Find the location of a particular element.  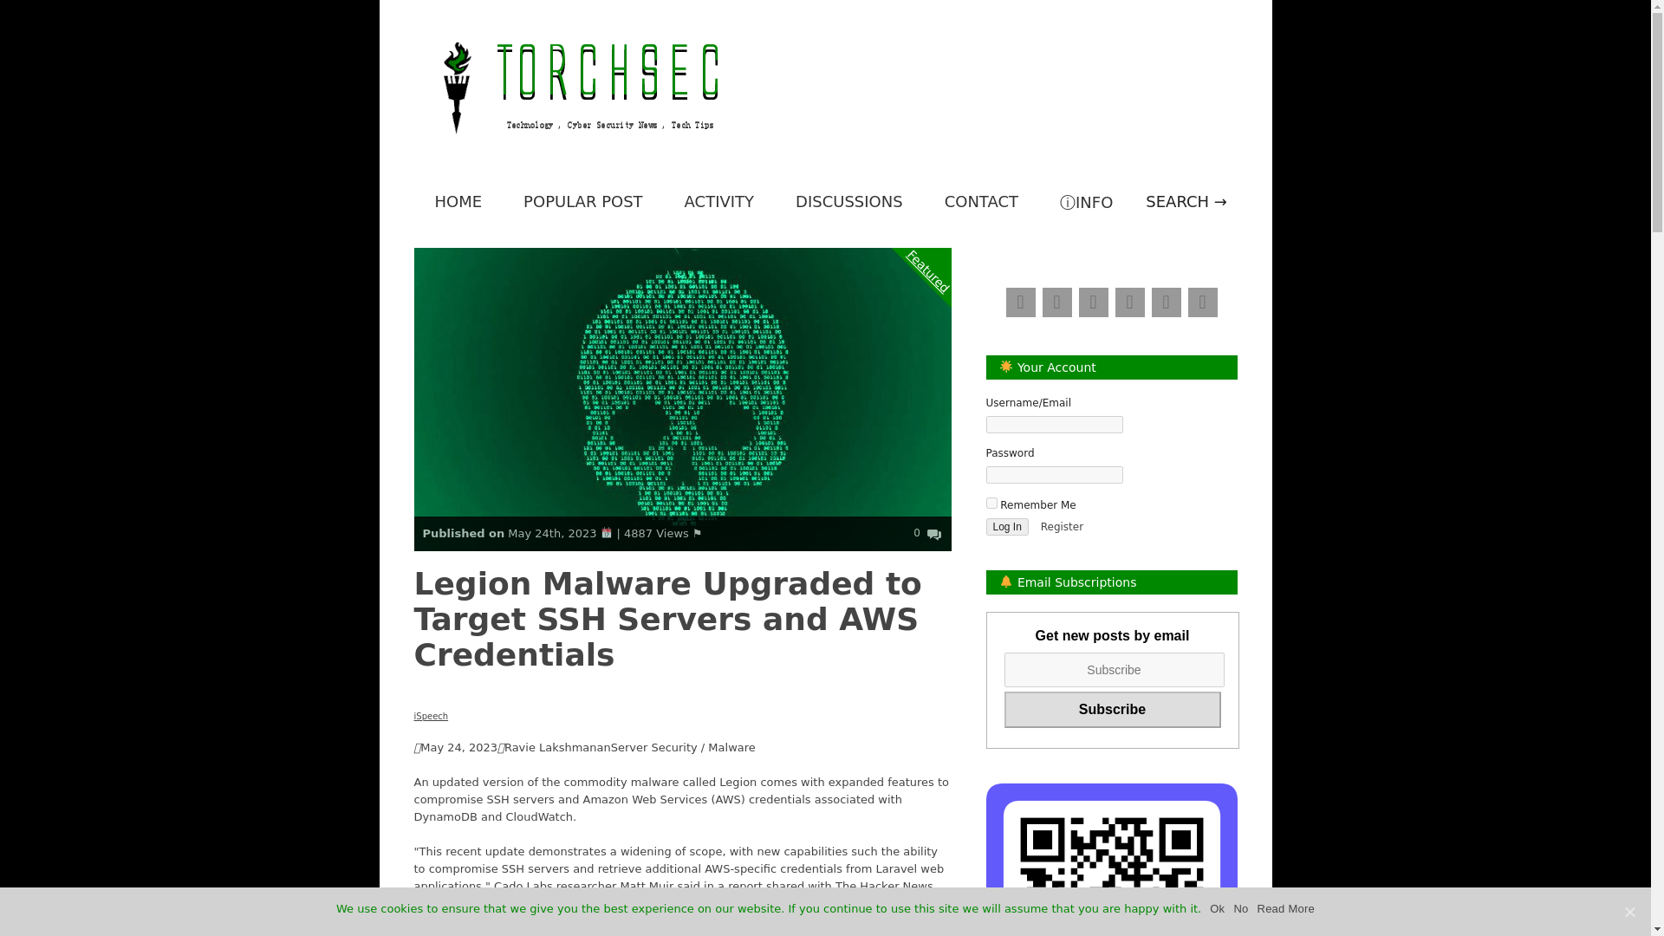

POPULAR POST is located at coordinates (582, 201).